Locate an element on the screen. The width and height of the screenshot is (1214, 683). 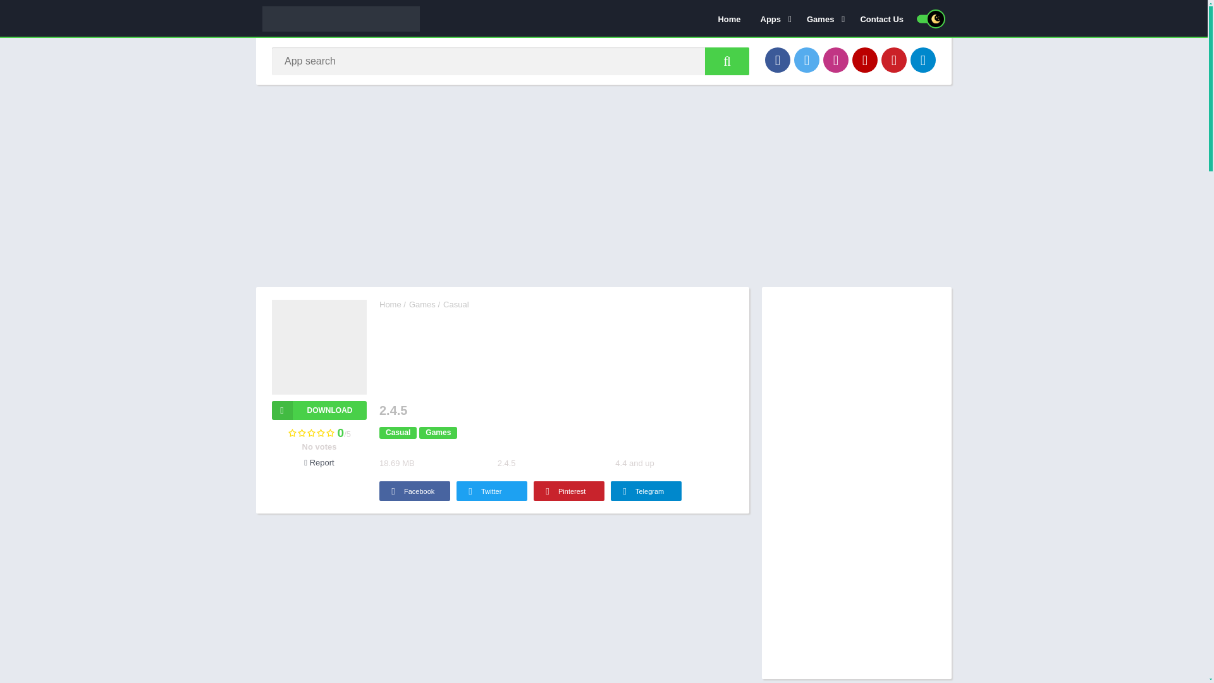
YouTube is located at coordinates (865, 59).